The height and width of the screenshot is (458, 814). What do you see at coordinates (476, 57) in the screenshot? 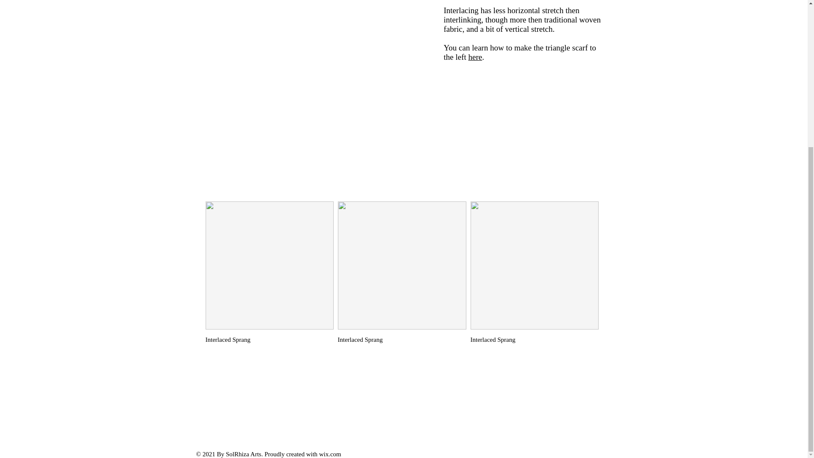
I see `here` at bounding box center [476, 57].